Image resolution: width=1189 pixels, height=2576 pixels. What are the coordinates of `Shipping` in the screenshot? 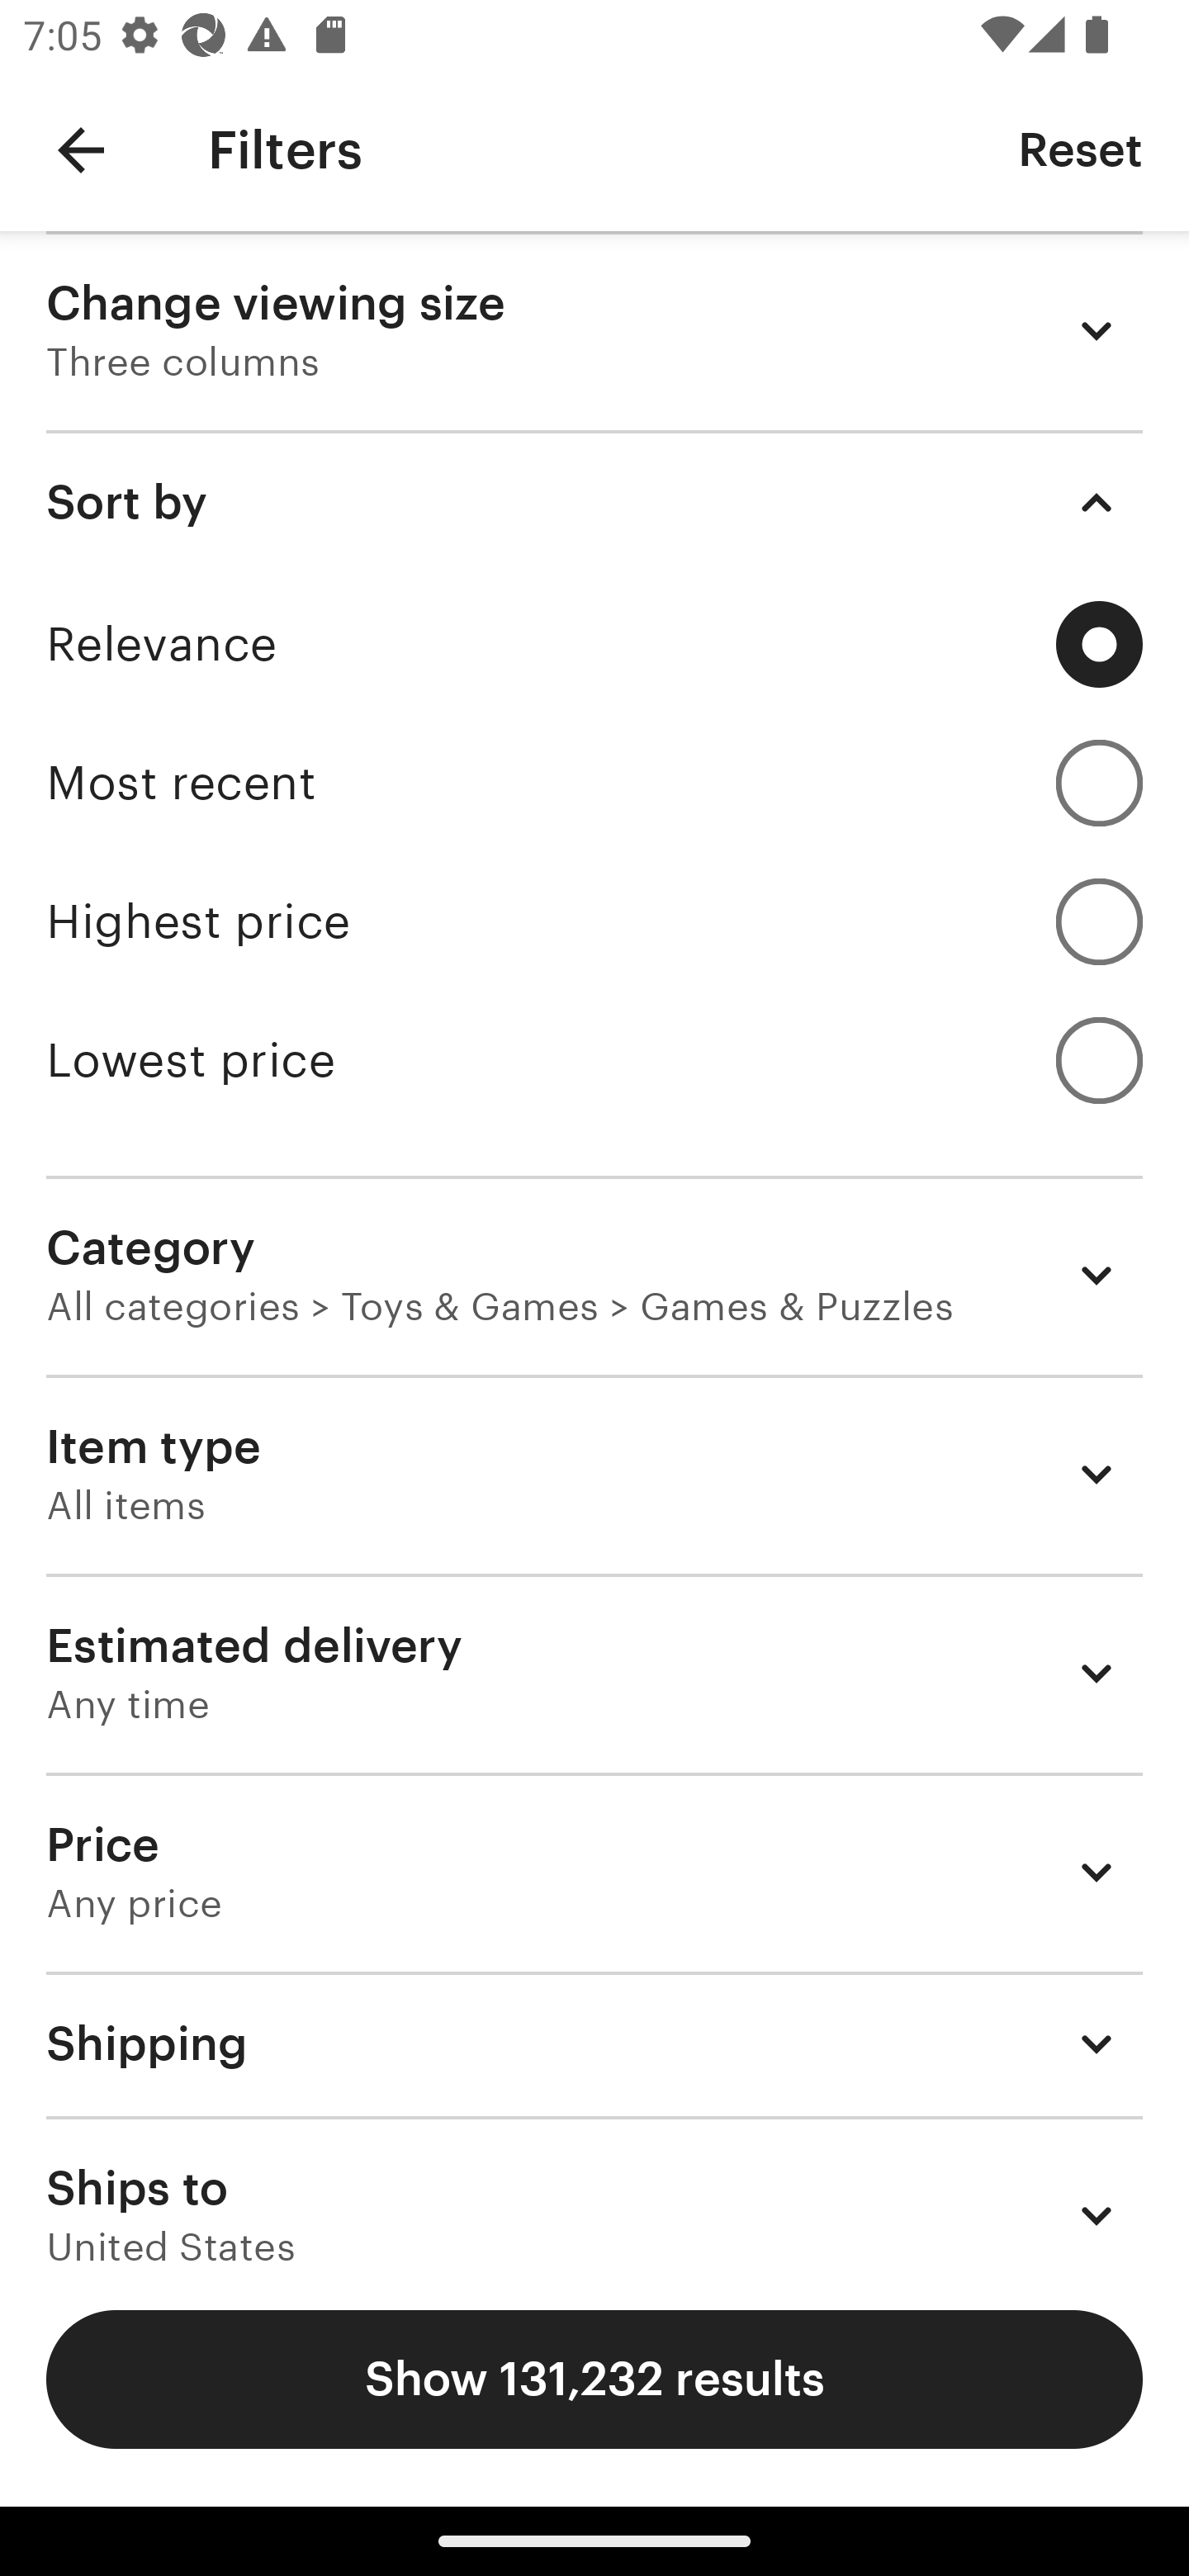 It's located at (594, 2043).